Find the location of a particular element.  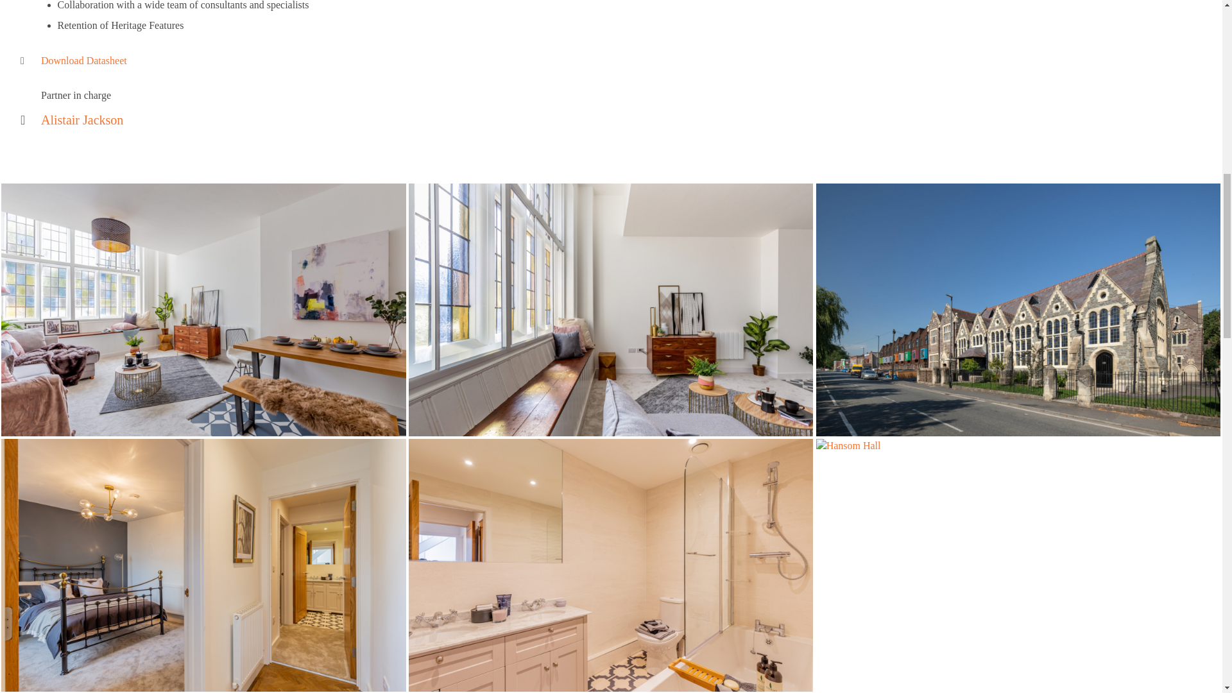

Alistair Jackson is located at coordinates (82, 119).